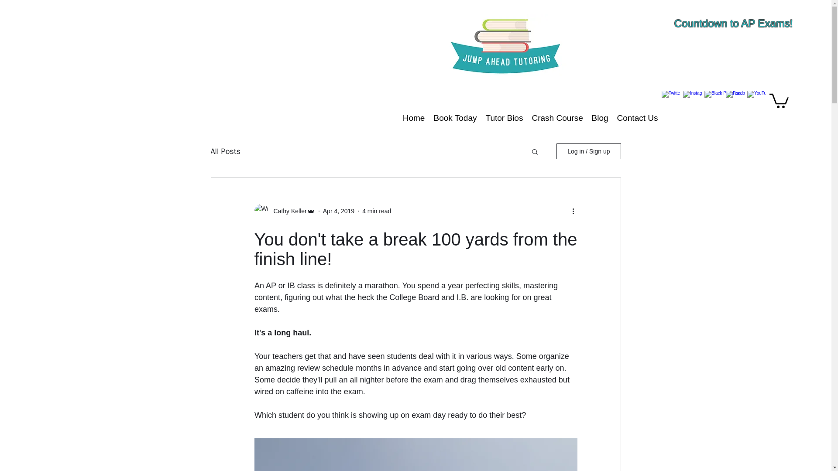 The width and height of the screenshot is (838, 471). Describe the element at coordinates (637, 118) in the screenshot. I see `Contact Us` at that location.